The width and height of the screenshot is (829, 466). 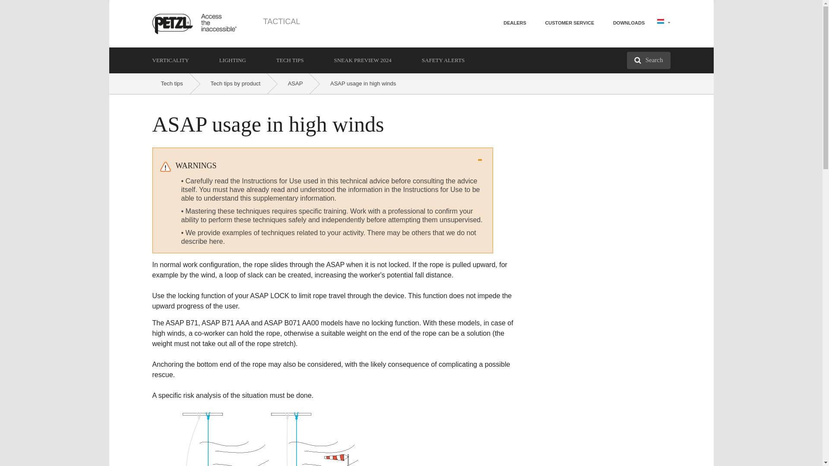 I want to click on CUSTOMER SERVICE, so click(x=569, y=22).